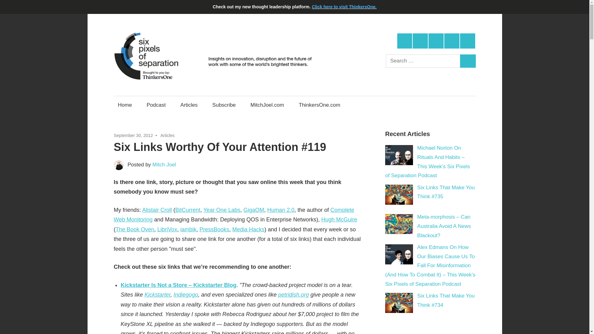  I want to click on BitCurrent, so click(188, 210).